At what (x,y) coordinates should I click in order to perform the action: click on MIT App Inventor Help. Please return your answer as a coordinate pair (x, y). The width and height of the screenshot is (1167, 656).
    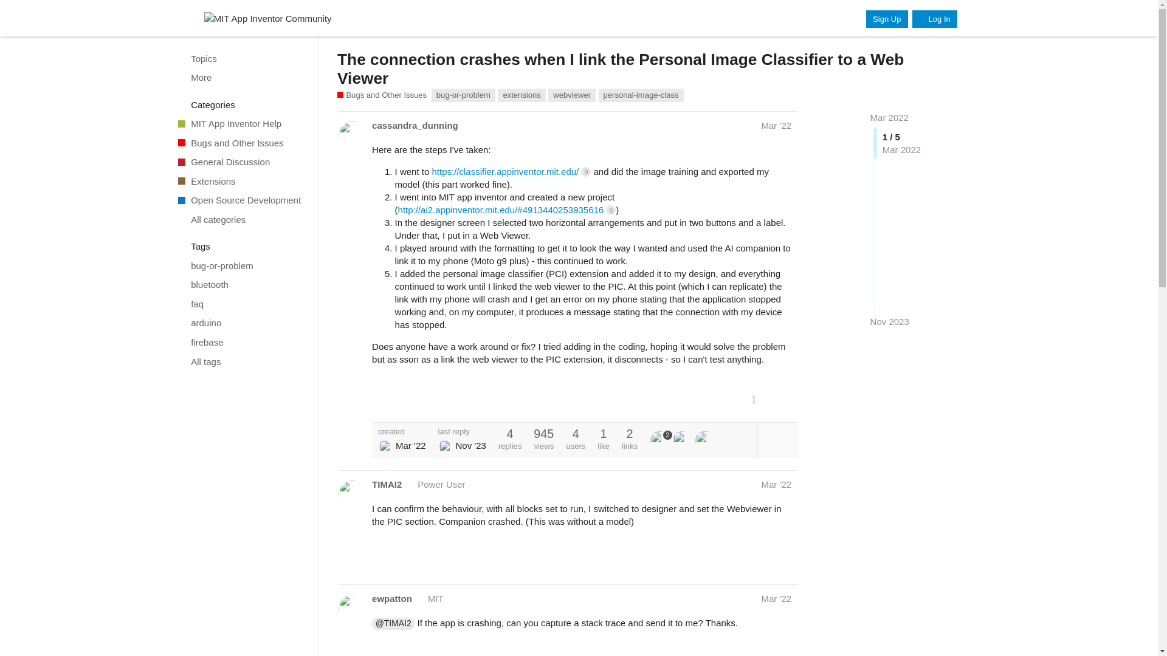
    Looking at the image, I should click on (241, 124).